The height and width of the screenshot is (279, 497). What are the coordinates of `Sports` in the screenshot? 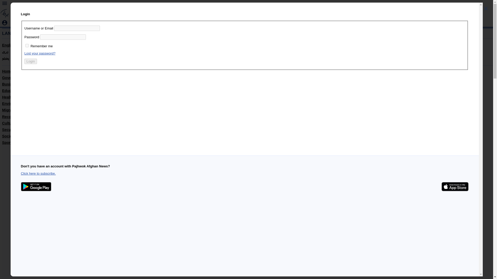 It's located at (8, 143).